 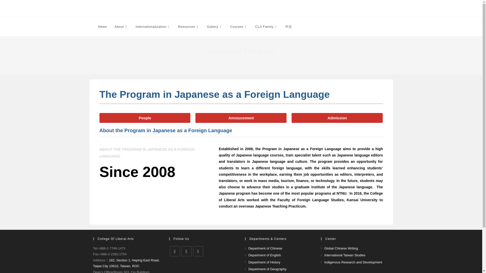 I want to click on About, so click(x=121, y=27).